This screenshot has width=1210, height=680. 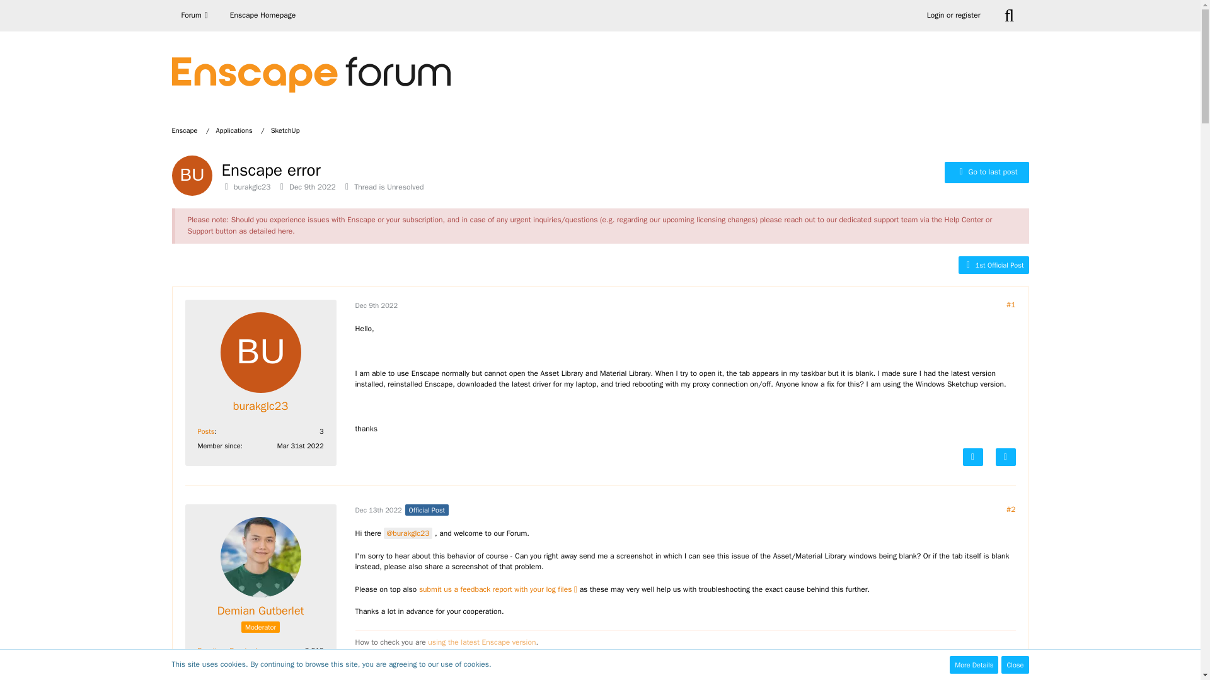 What do you see at coordinates (260, 405) in the screenshot?
I see `burakglc23` at bounding box center [260, 405].